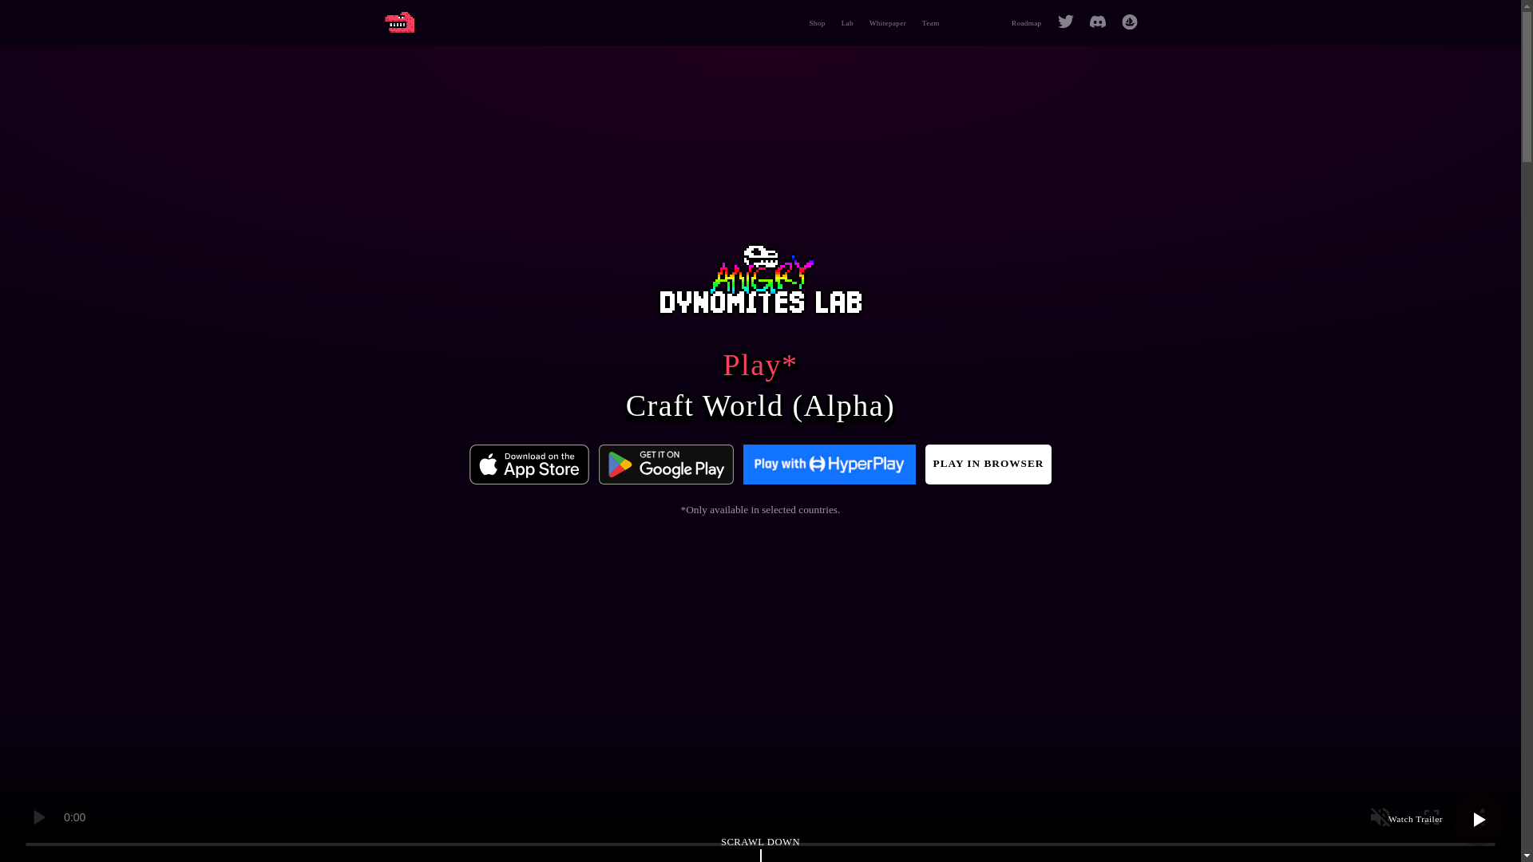  Describe the element at coordinates (975, 22) in the screenshot. I see `Hall of fame` at that location.